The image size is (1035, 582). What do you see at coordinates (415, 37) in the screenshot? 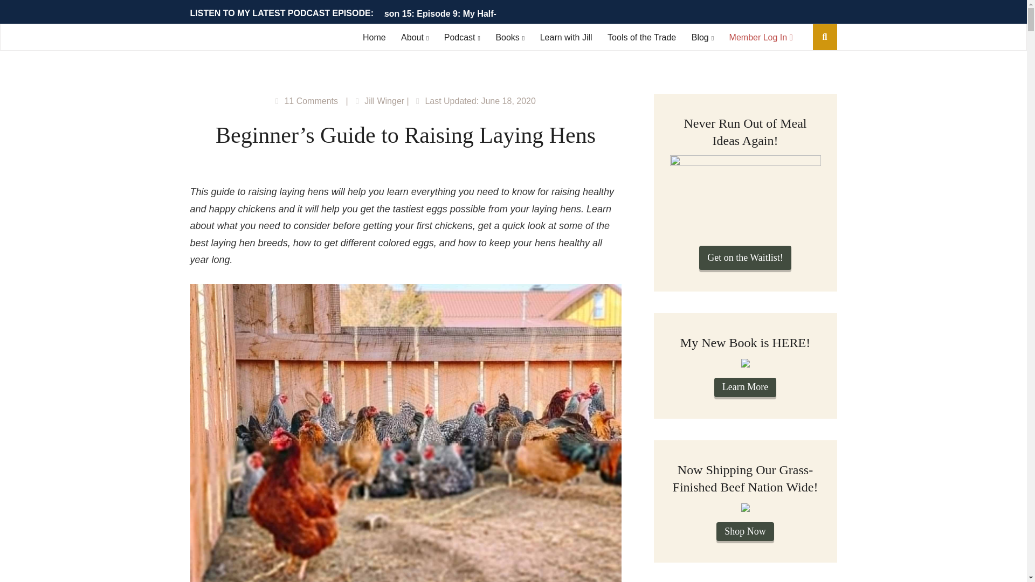
I see `About` at bounding box center [415, 37].